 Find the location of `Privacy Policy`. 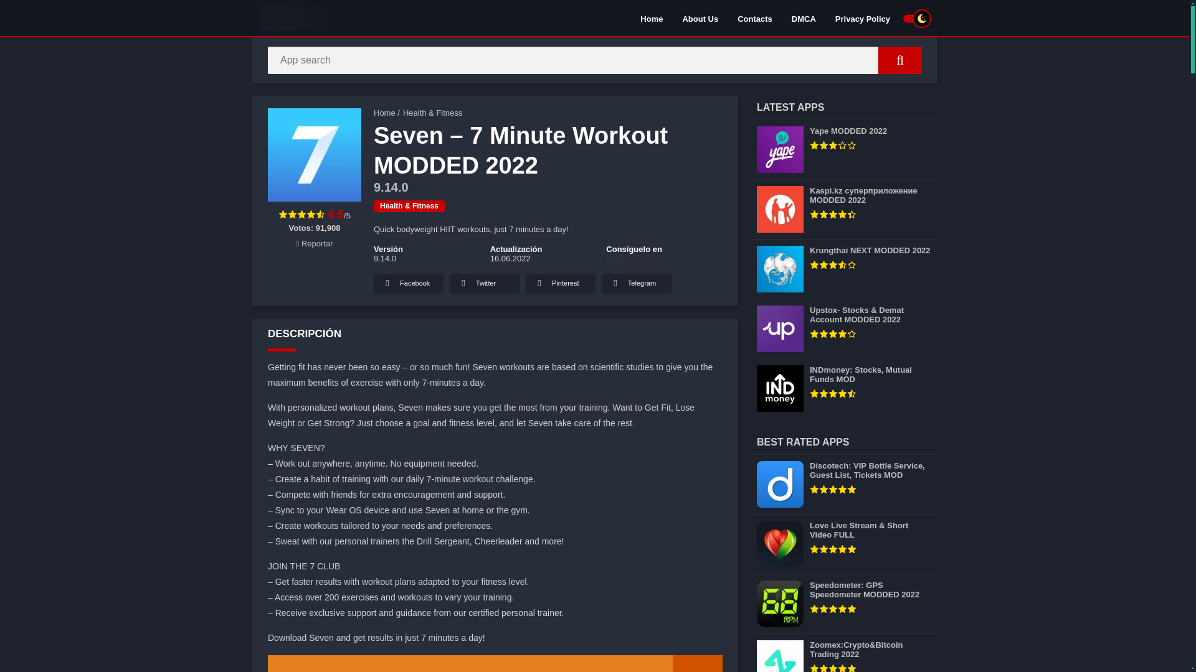

Privacy Policy is located at coordinates (862, 18).